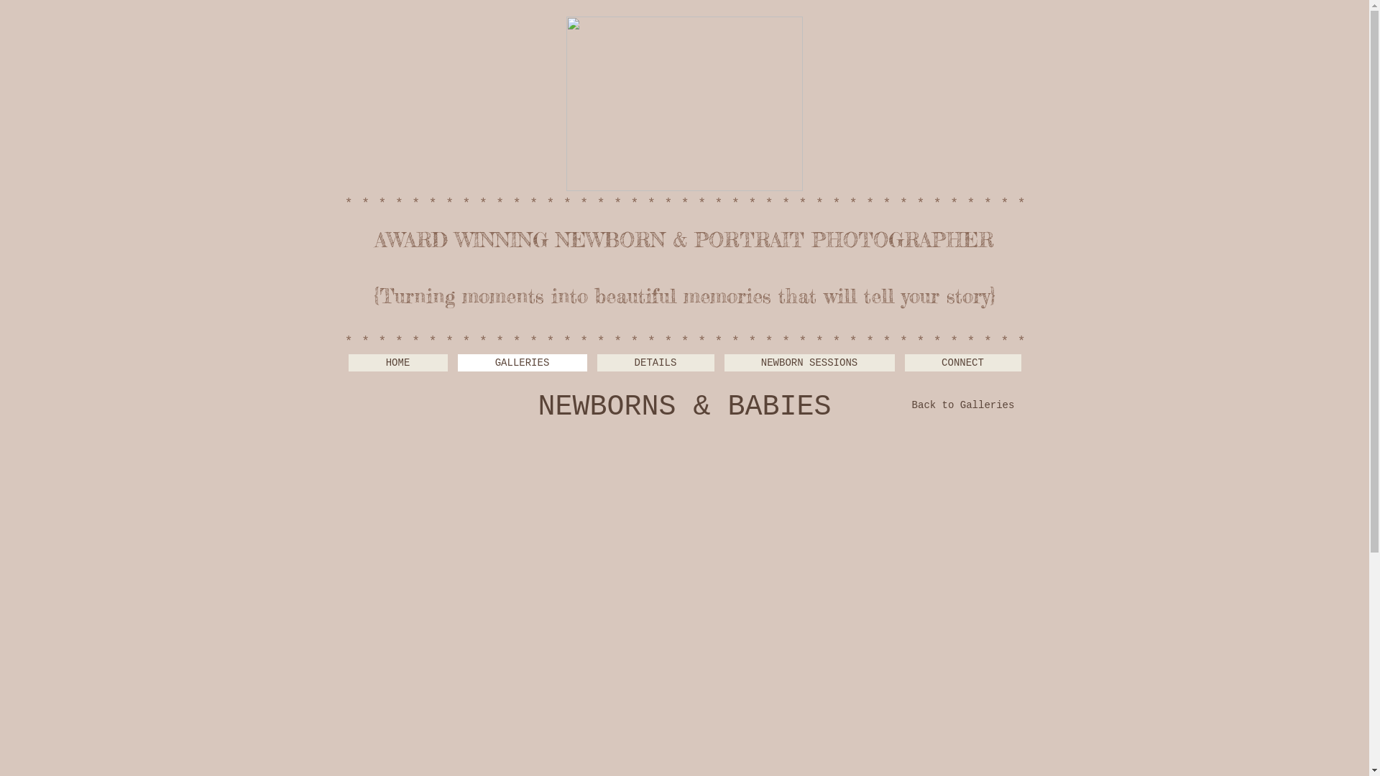 This screenshot has height=776, width=1380. Describe the element at coordinates (963, 406) in the screenshot. I see `Back to Galleries` at that location.